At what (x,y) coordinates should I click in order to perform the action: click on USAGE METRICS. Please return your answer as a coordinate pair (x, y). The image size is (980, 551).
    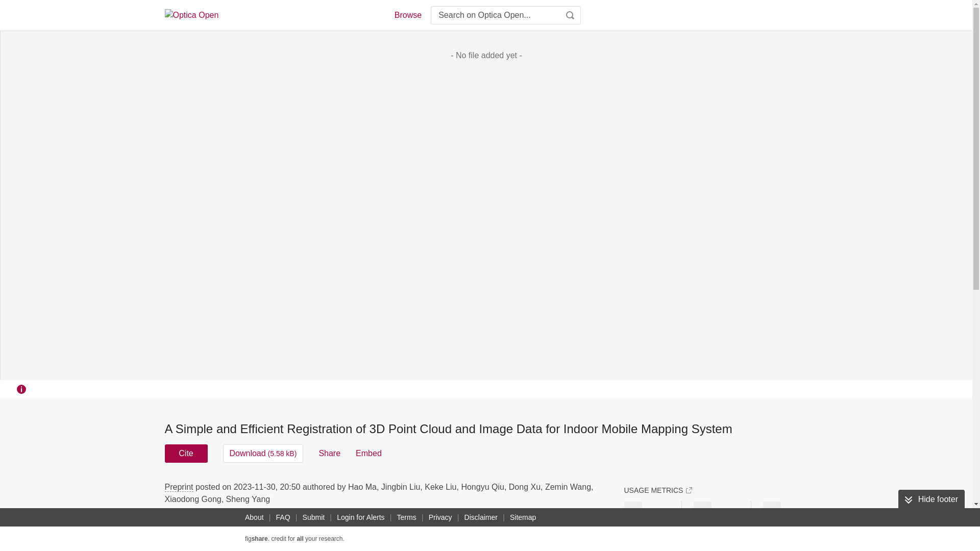
    Looking at the image, I should click on (657, 490).